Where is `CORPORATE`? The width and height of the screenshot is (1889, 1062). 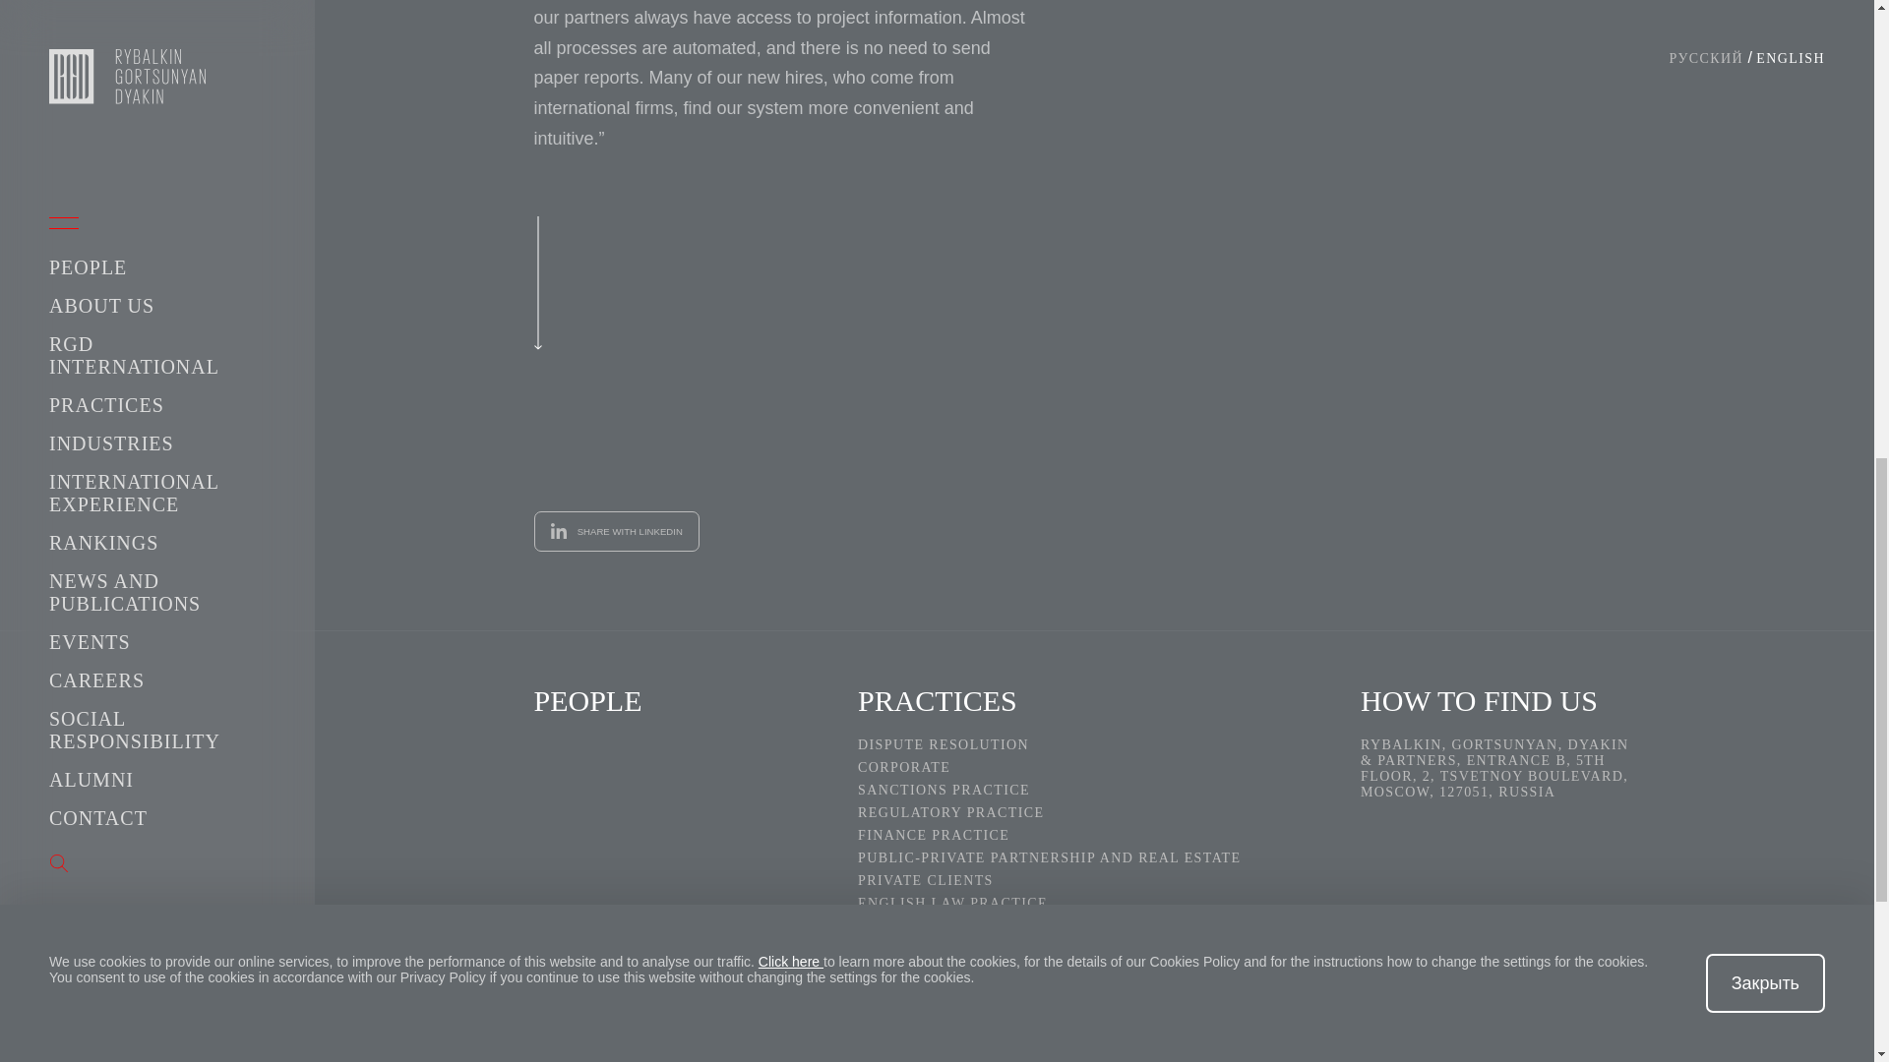 CORPORATE is located at coordinates (1094, 768).